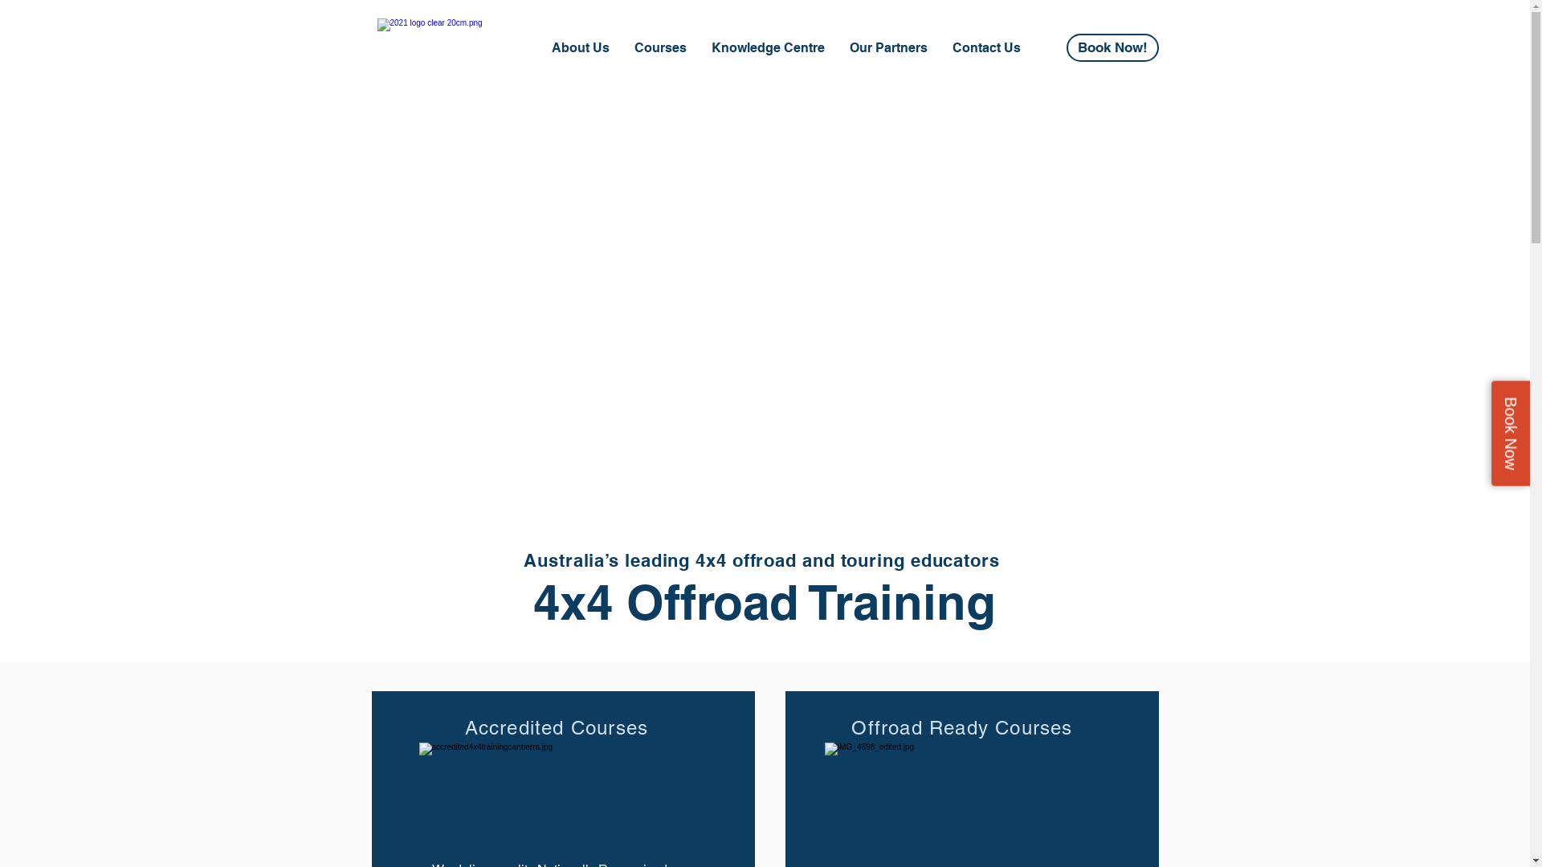  Describe the element at coordinates (660, 48) in the screenshot. I see `Courses` at that location.